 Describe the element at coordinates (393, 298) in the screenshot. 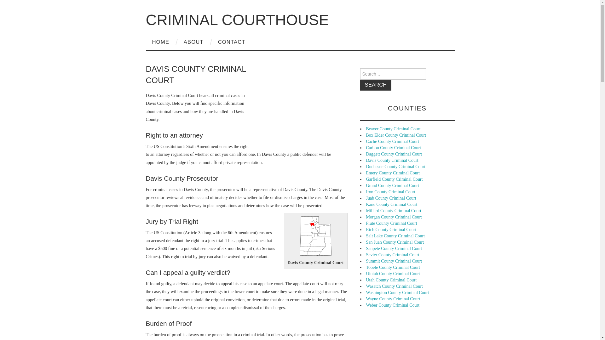

I see `Wayne County Criminal Court` at that location.